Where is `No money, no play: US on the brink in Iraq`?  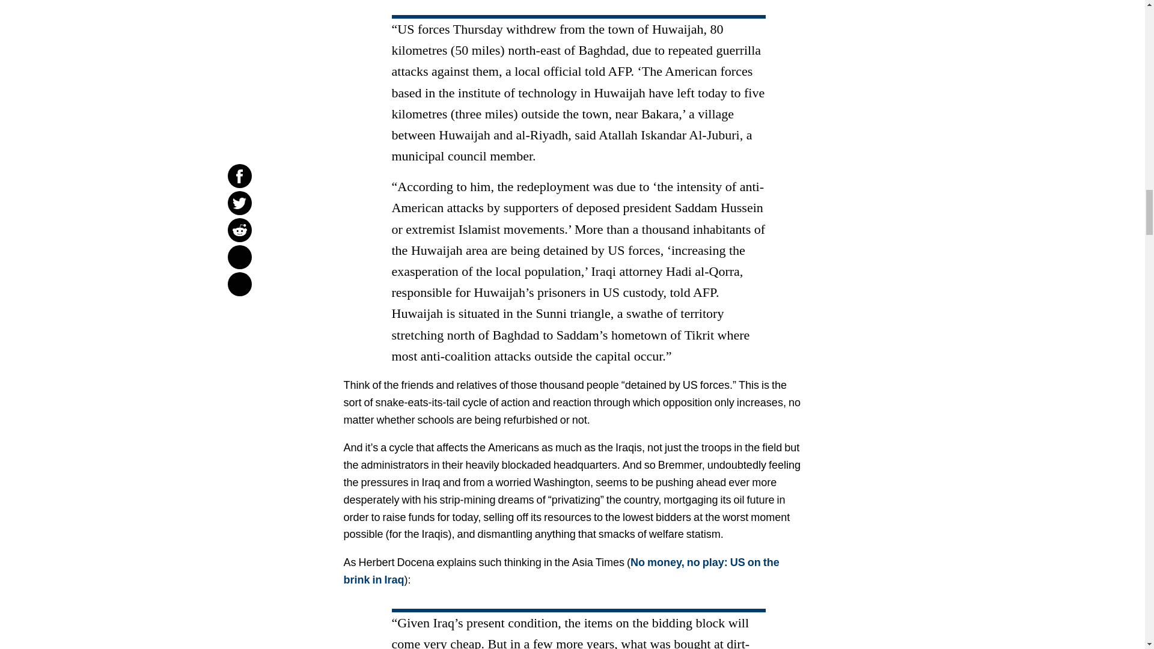 No money, no play: US on the brink in Iraq is located at coordinates (561, 571).